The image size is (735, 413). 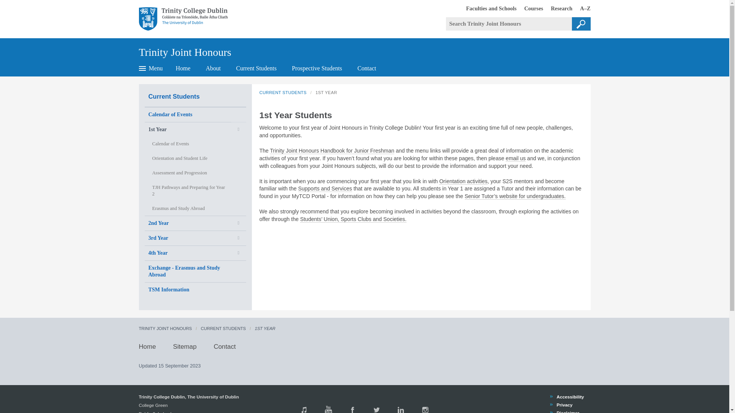 I want to click on Trinity College Dublin, The University of Dublin, so click(x=187, y=19).